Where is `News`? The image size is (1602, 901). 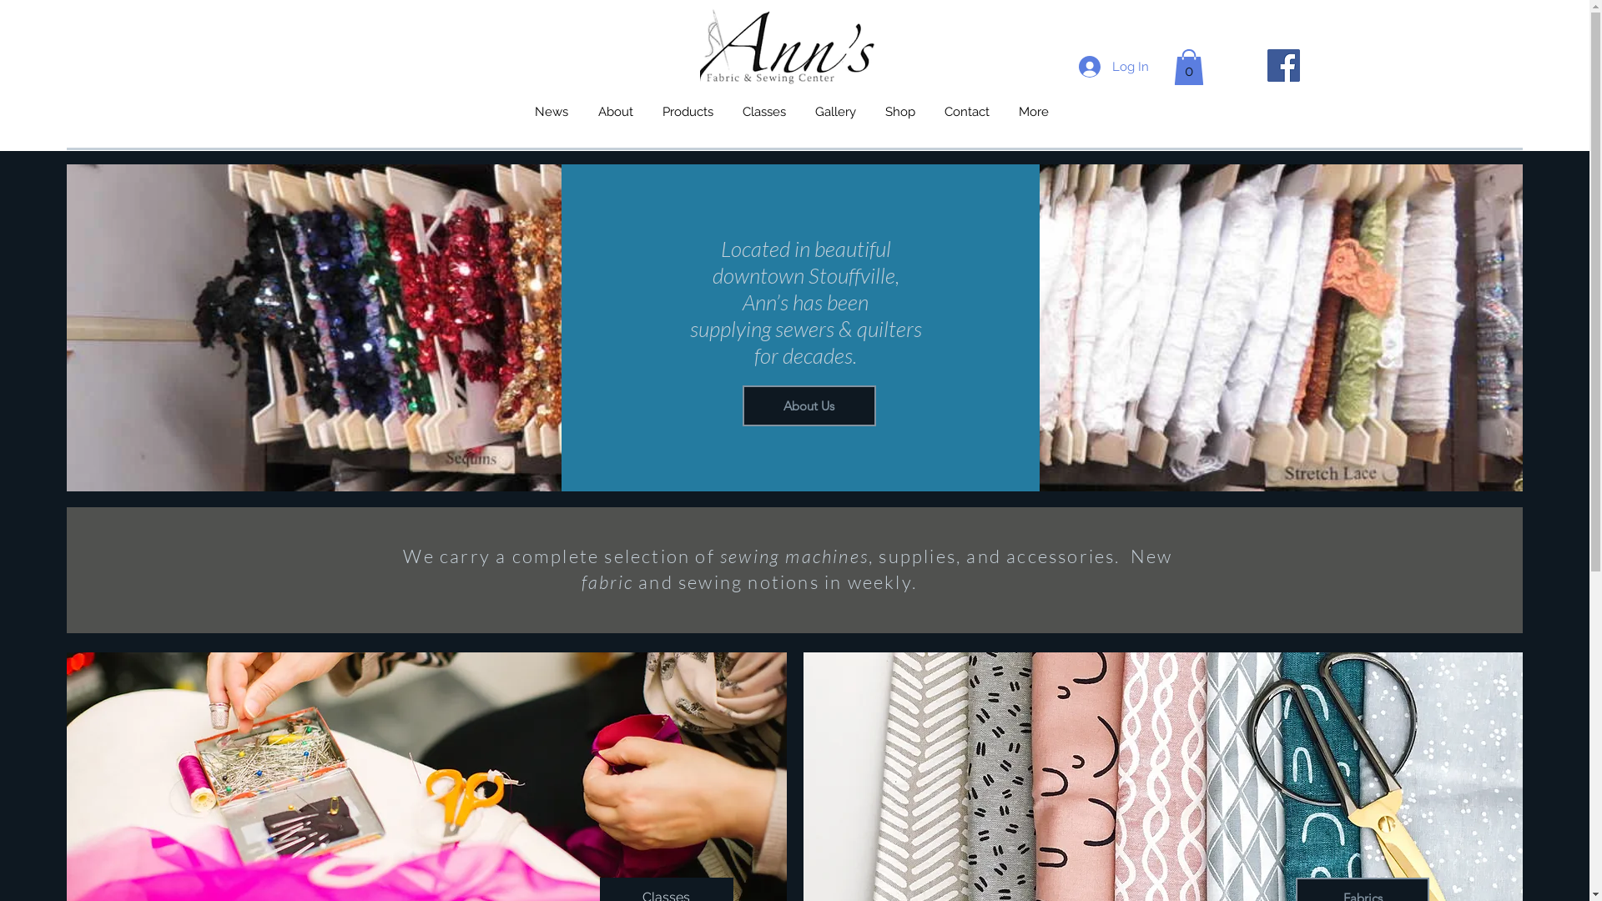
News is located at coordinates (551, 112).